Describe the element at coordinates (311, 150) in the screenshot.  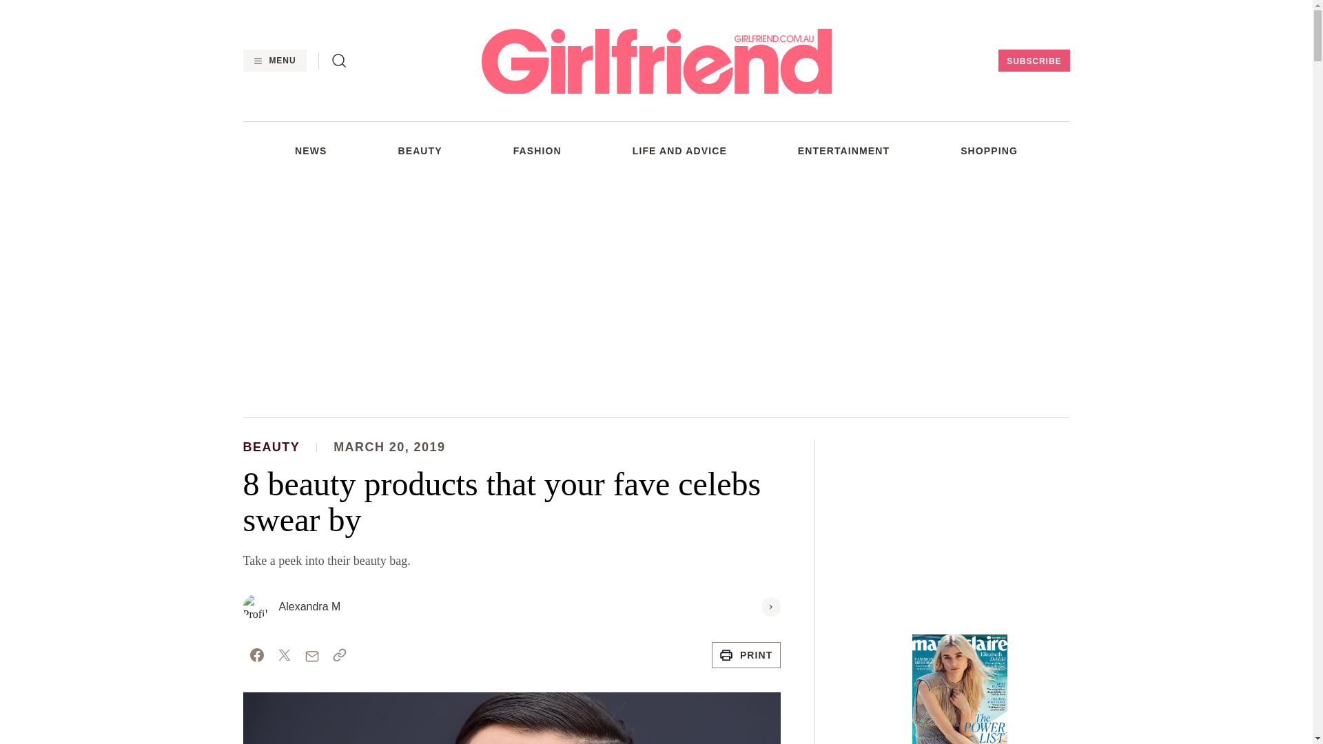
I see `NEWS` at that location.